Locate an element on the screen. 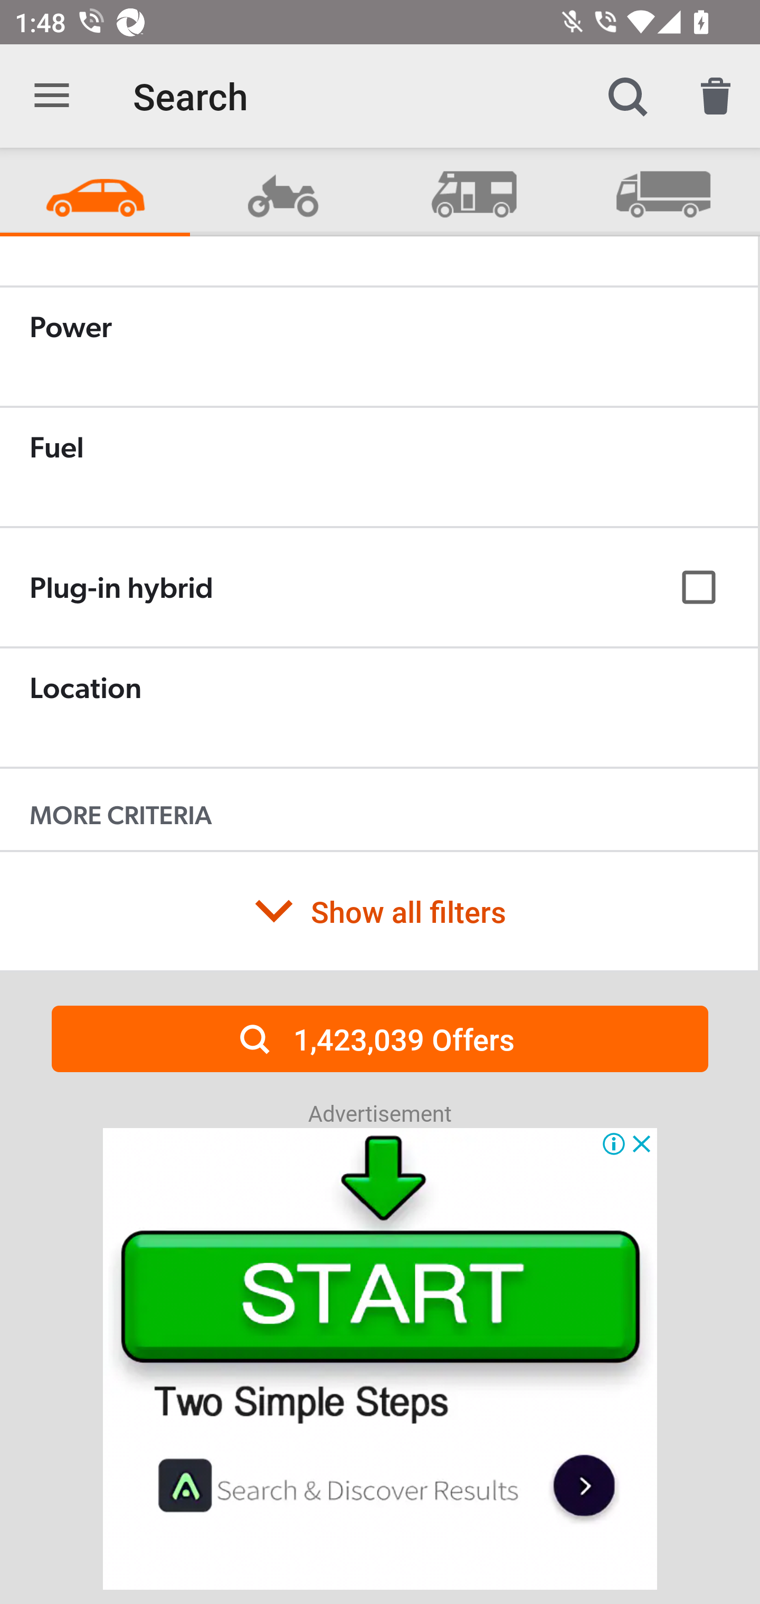 This screenshot has height=1604, width=760. Fuel is located at coordinates (379, 466).